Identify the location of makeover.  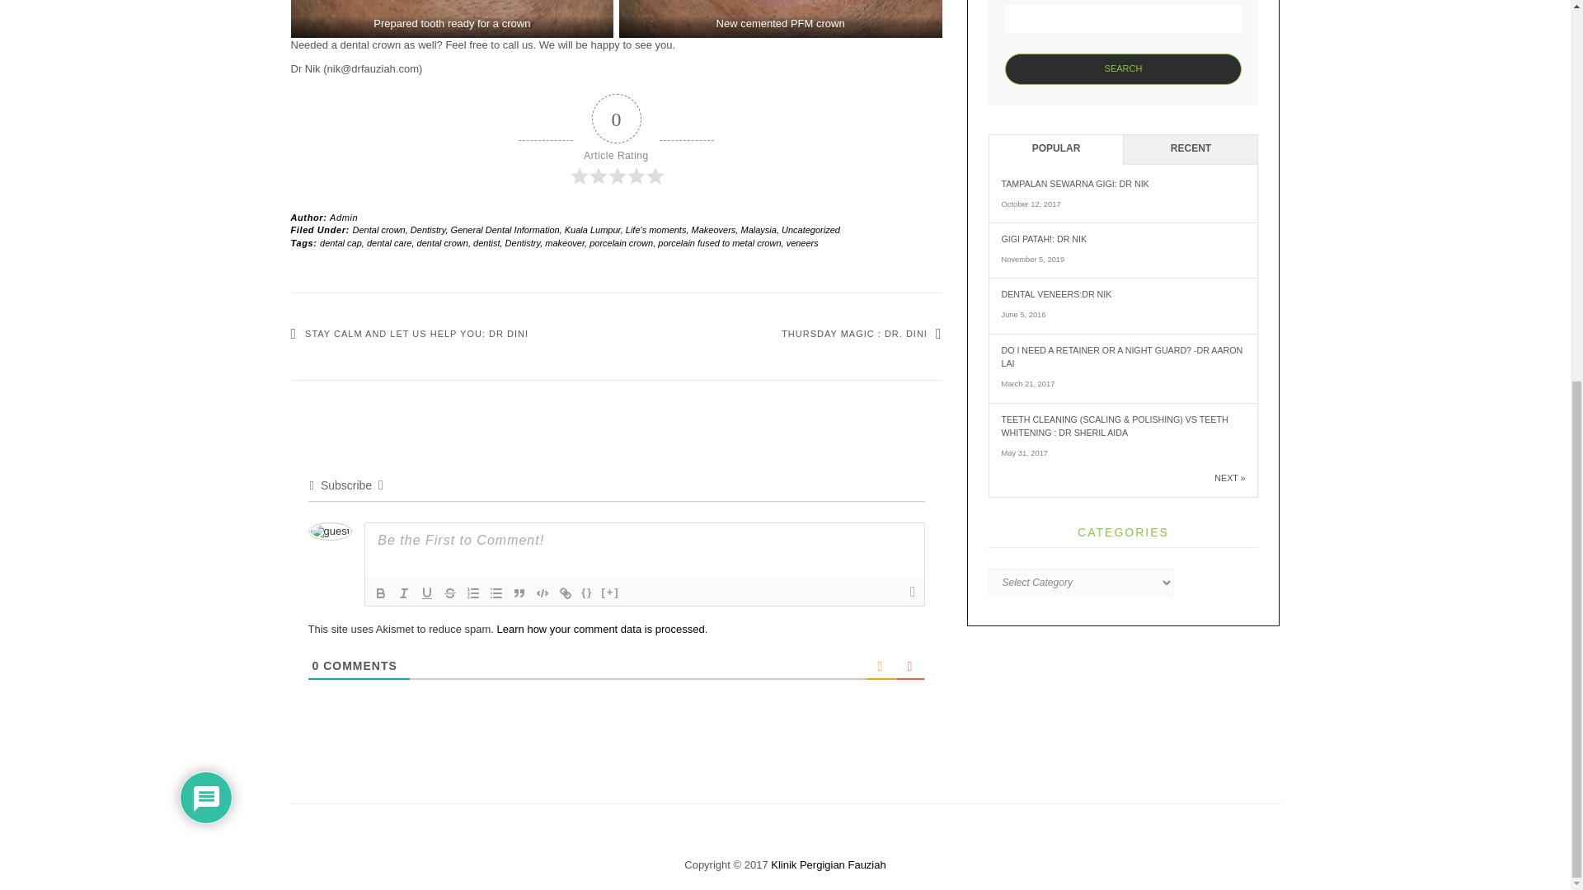
(564, 243).